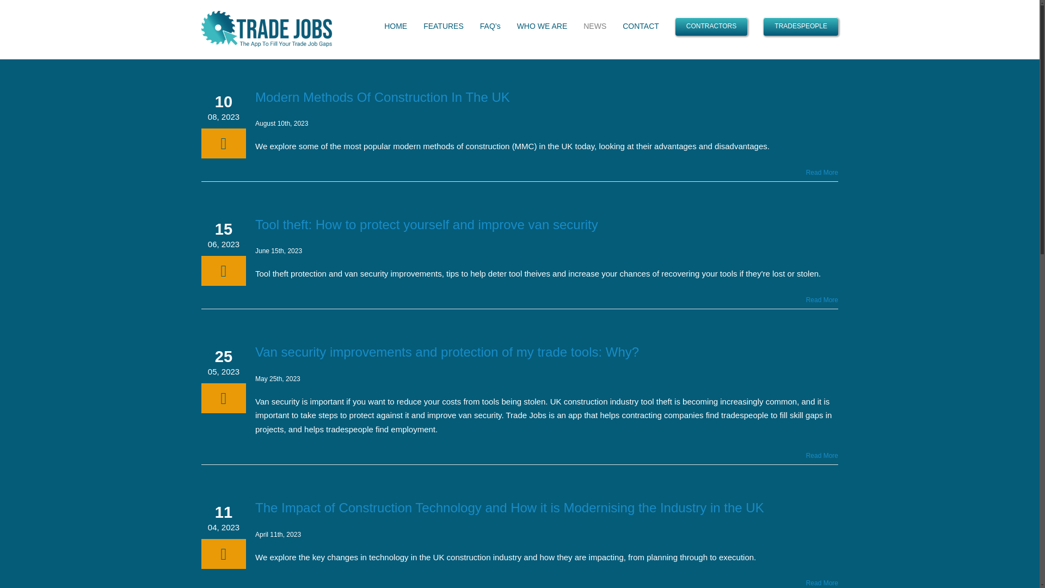 This screenshot has height=588, width=1045. Describe the element at coordinates (801, 26) in the screenshot. I see `TRADESPEOPLE` at that location.